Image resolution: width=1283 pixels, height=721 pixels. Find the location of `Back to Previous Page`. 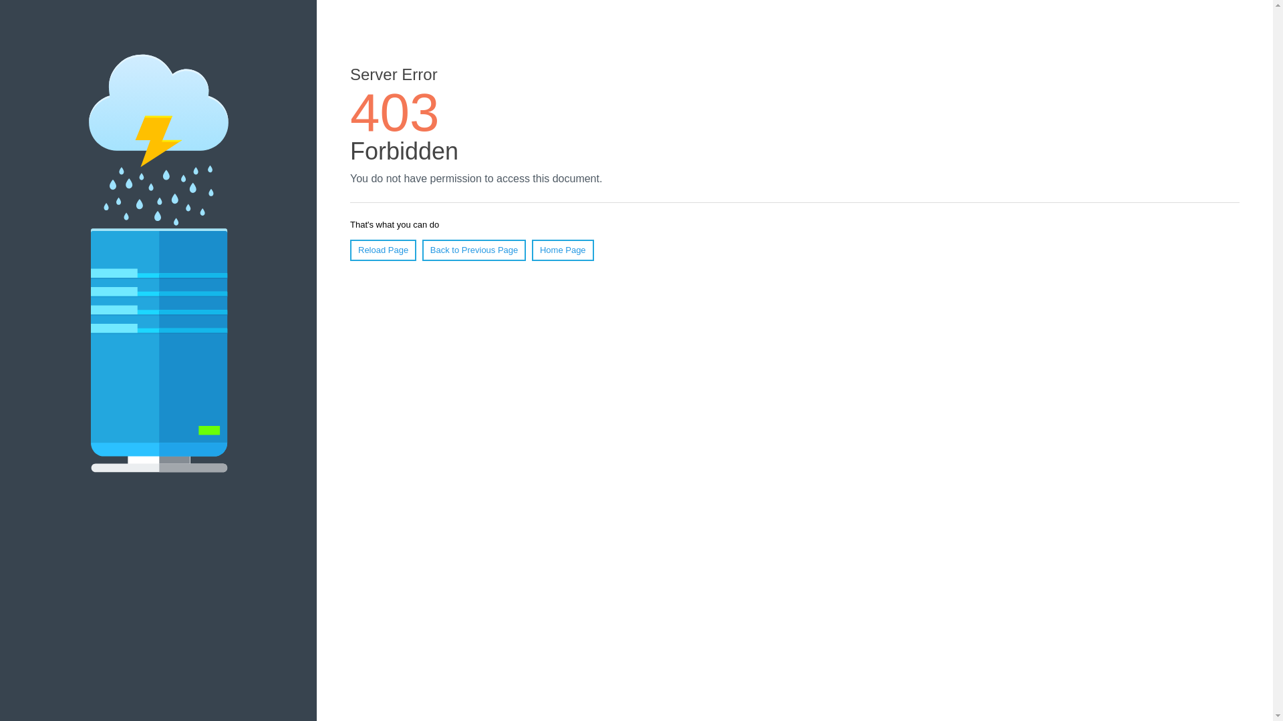

Back to Previous Page is located at coordinates (474, 250).